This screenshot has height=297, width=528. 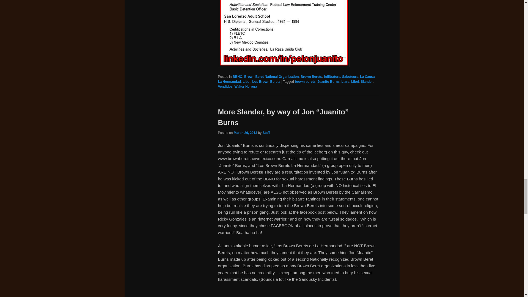 I want to click on View all posts by Staff, so click(x=266, y=133).